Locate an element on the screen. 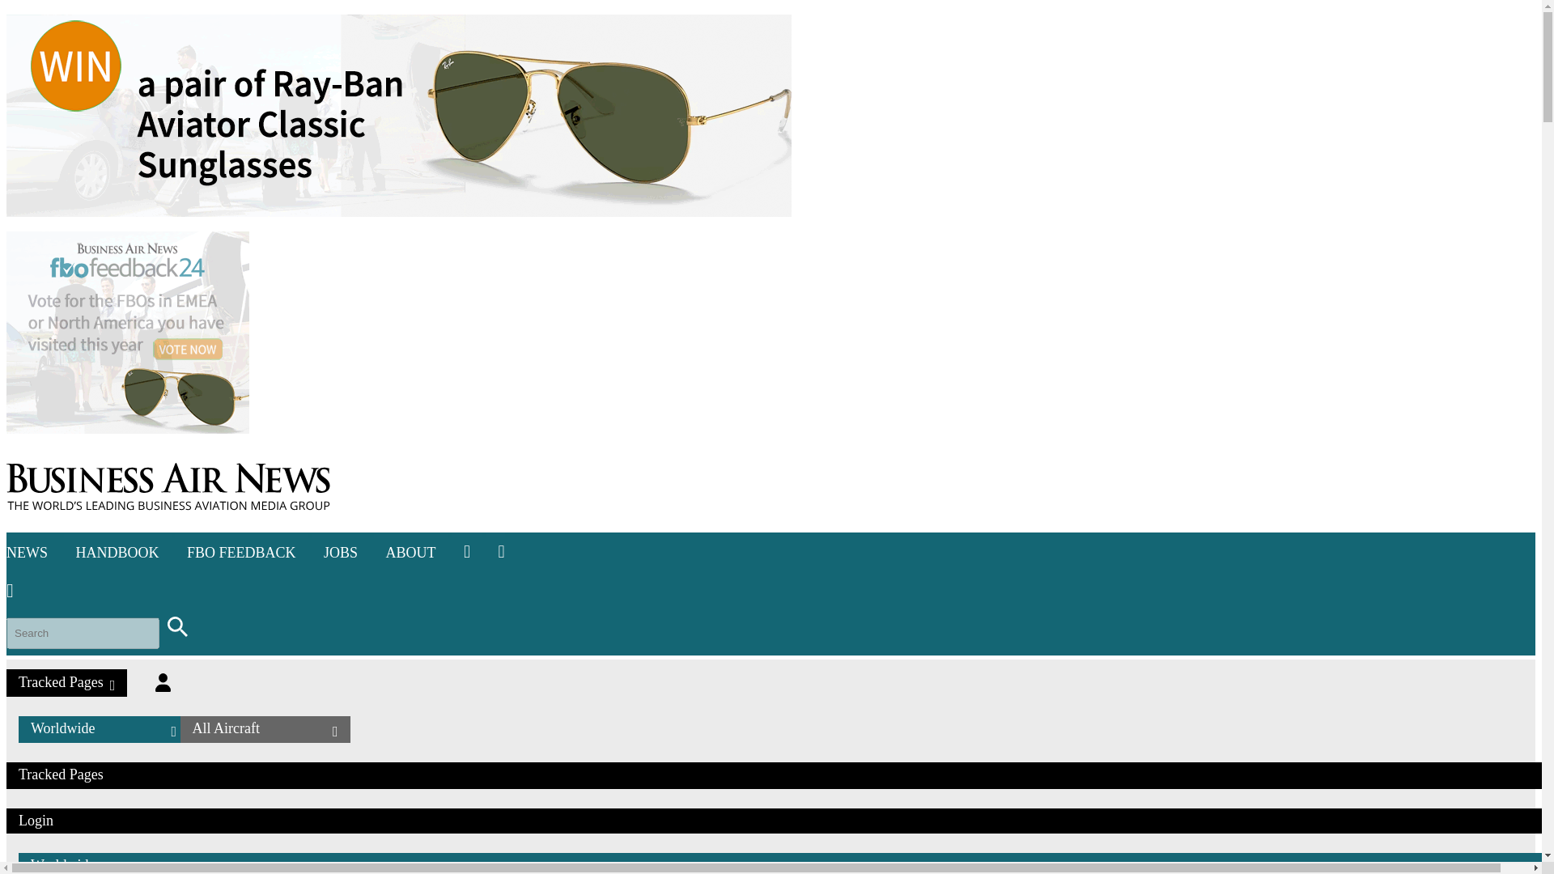 The height and width of the screenshot is (874, 1554). ABOUT is located at coordinates (411, 552).